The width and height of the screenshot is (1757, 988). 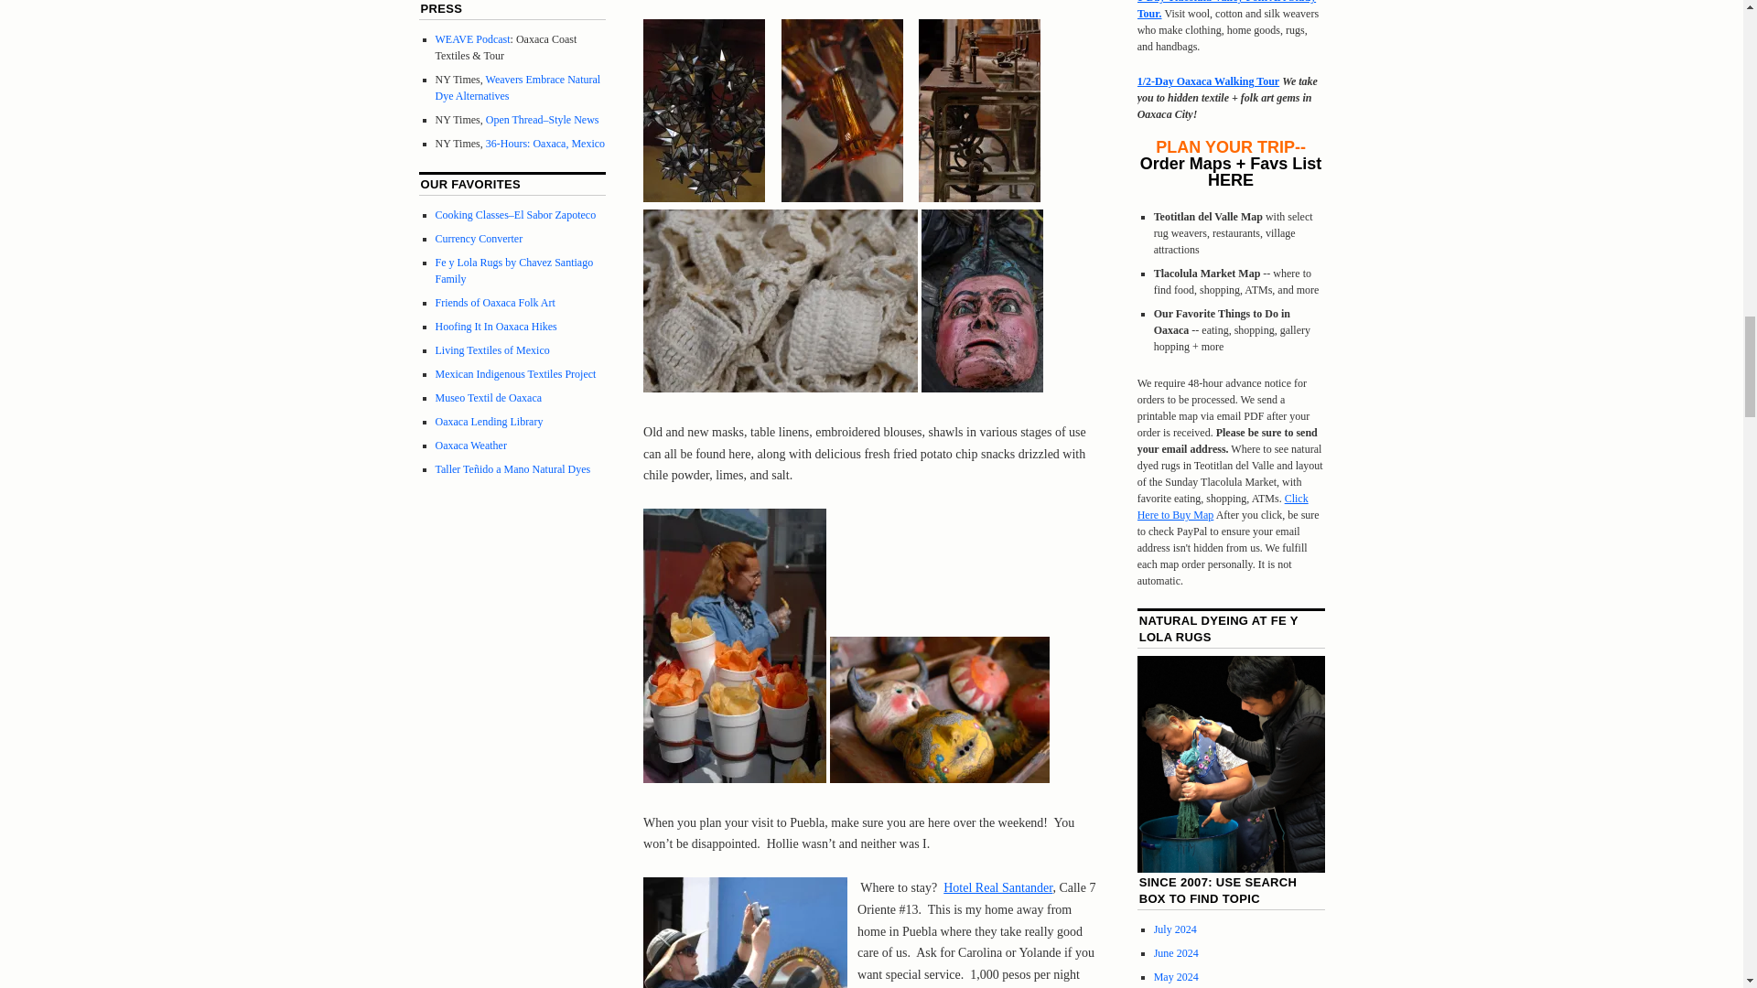 I want to click on Hotel Real Santander, so click(x=997, y=887).